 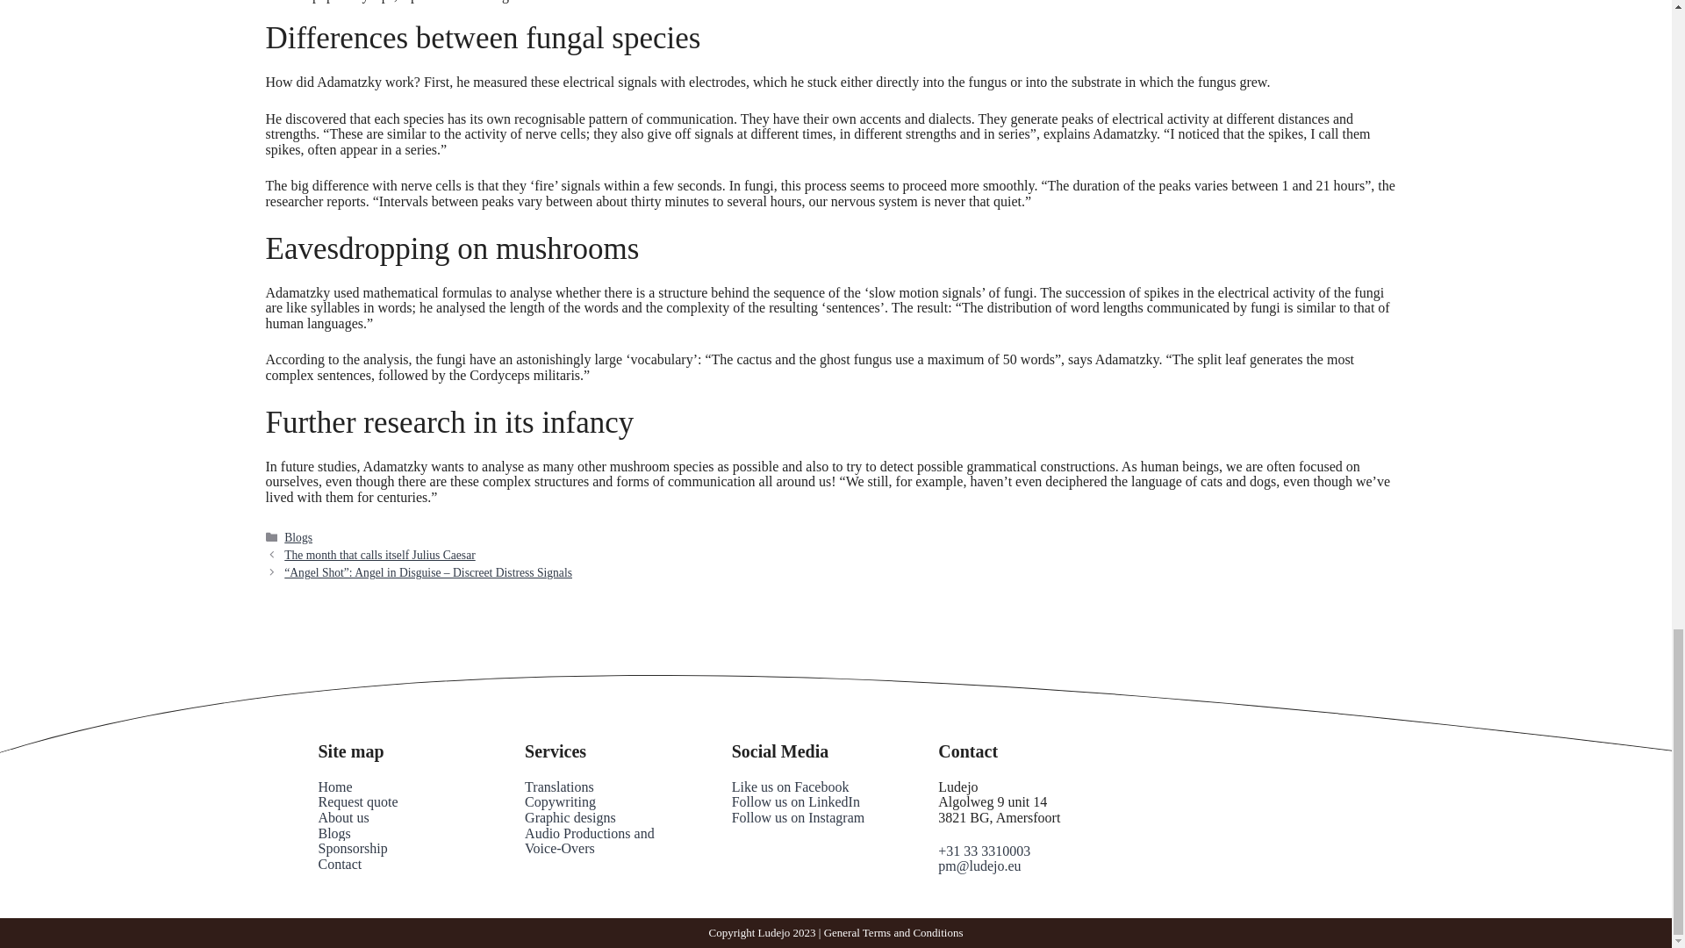 I want to click on Audio Productions and Voice-Overs, so click(x=590, y=841).